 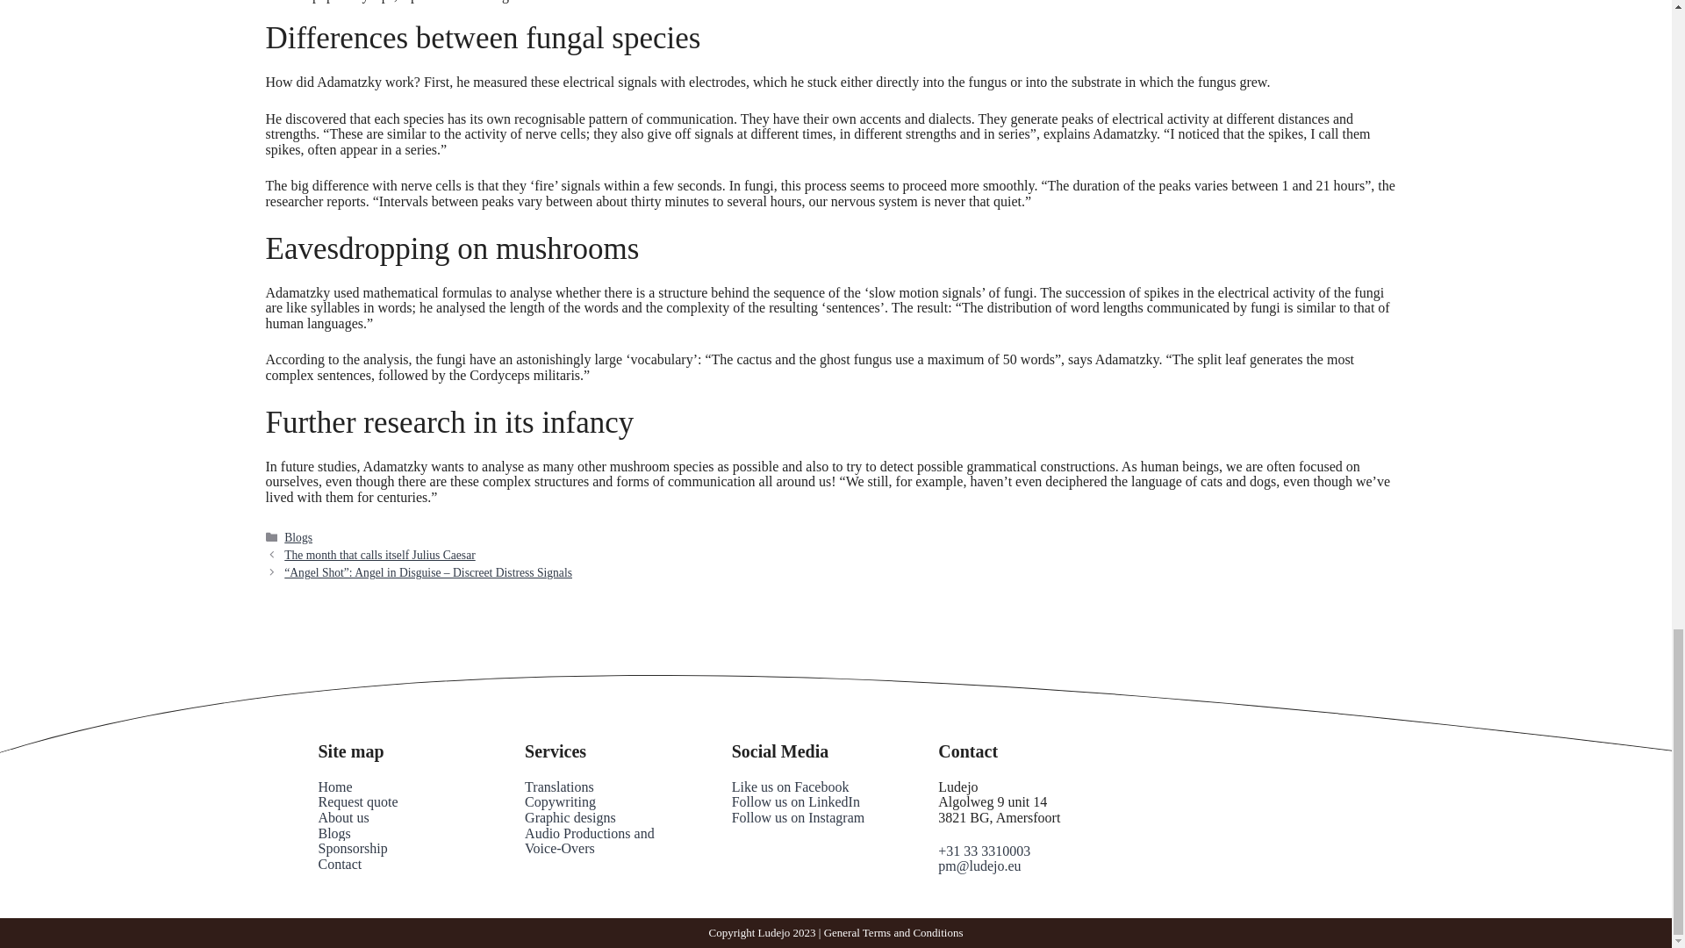 I want to click on Audio Productions and Voice-Overs, so click(x=590, y=841).